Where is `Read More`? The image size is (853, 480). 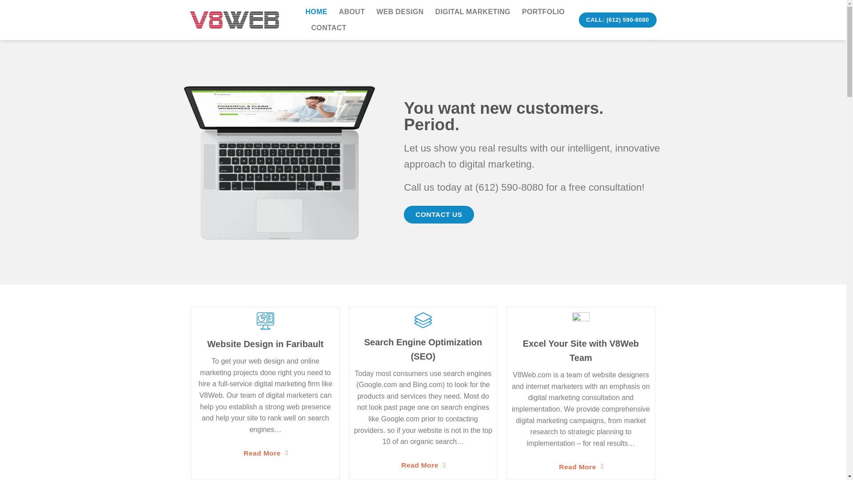
Read More is located at coordinates (423, 465).